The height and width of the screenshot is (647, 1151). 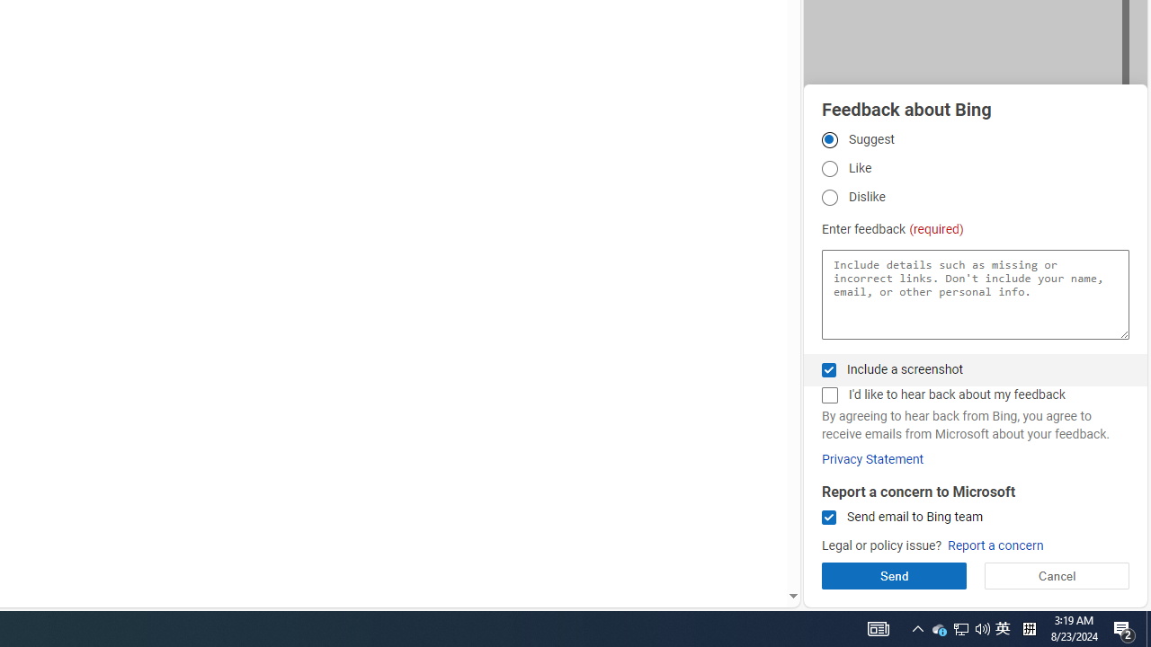 I want to click on I'd like to hear back about my feedback, so click(x=829, y=395).